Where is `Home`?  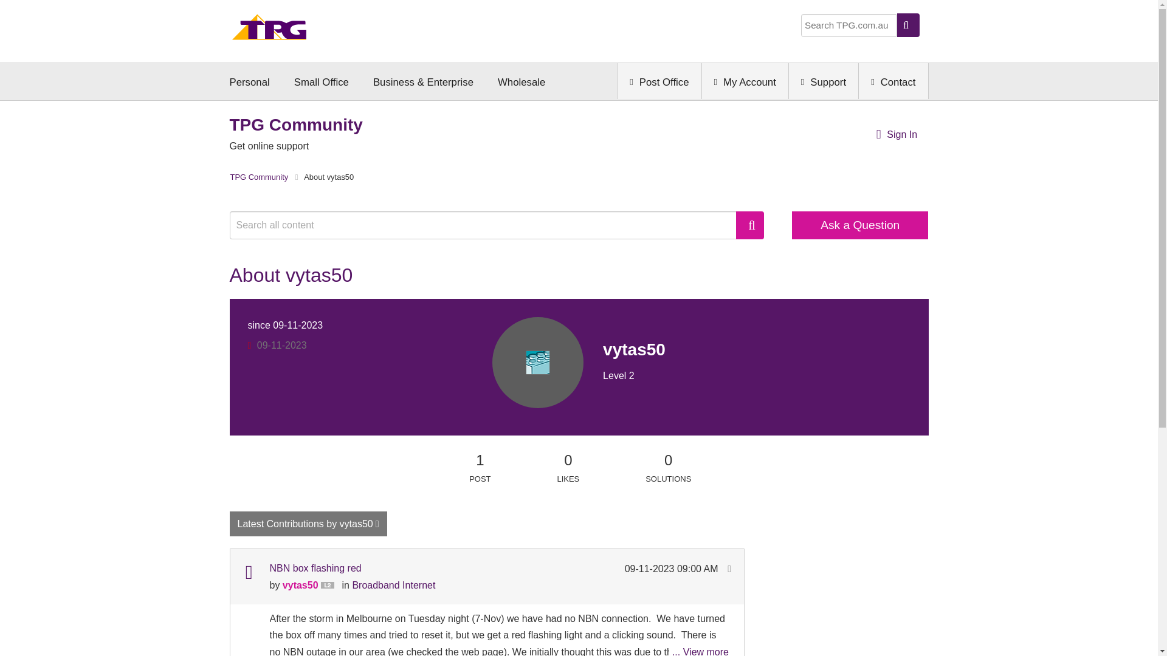
Home is located at coordinates (269, 30).